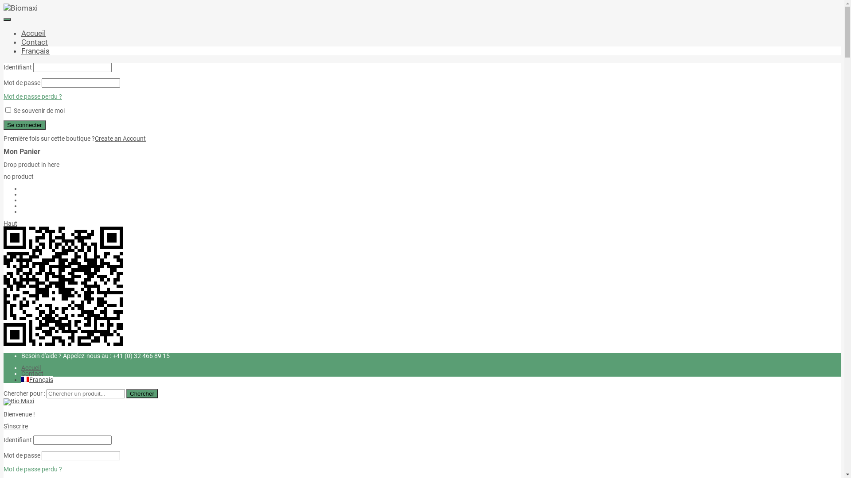  Describe the element at coordinates (121, 139) in the screenshot. I see `Create an Account` at that location.